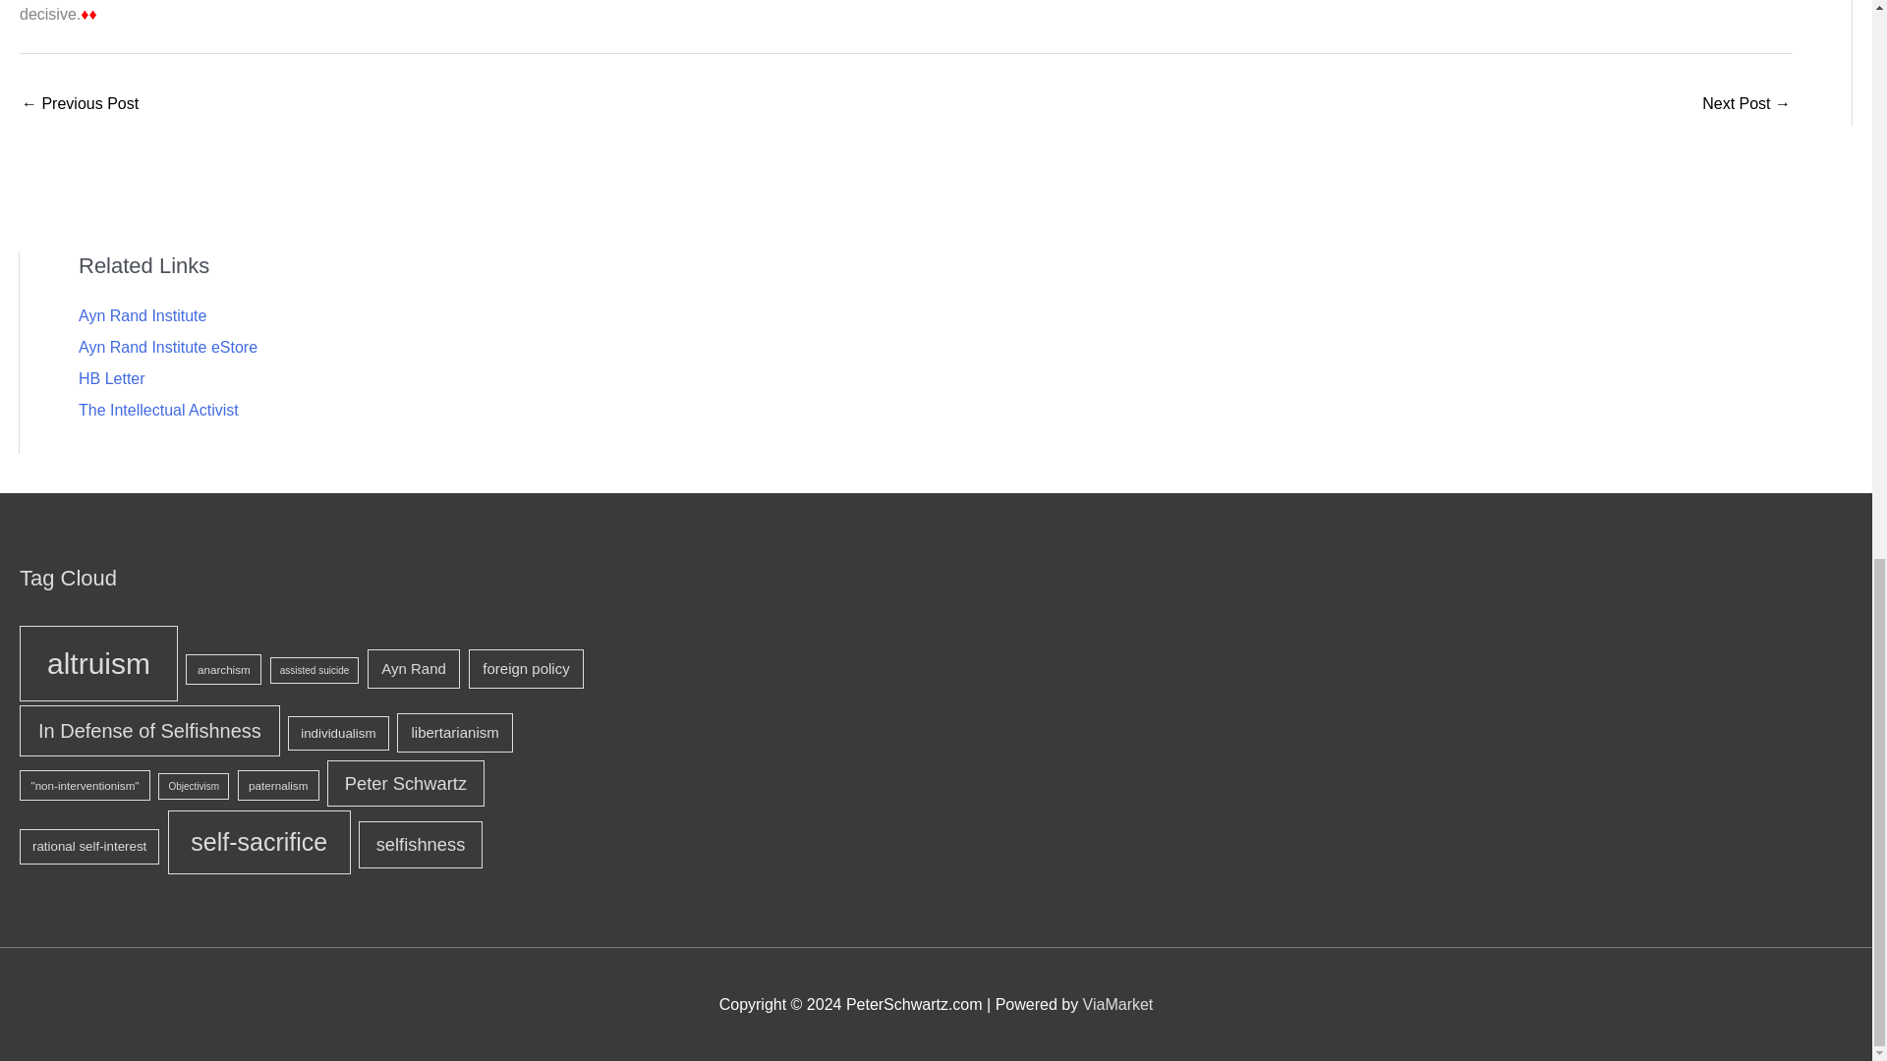  I want to click on Ayn Rand Institute, so click(142, 316).